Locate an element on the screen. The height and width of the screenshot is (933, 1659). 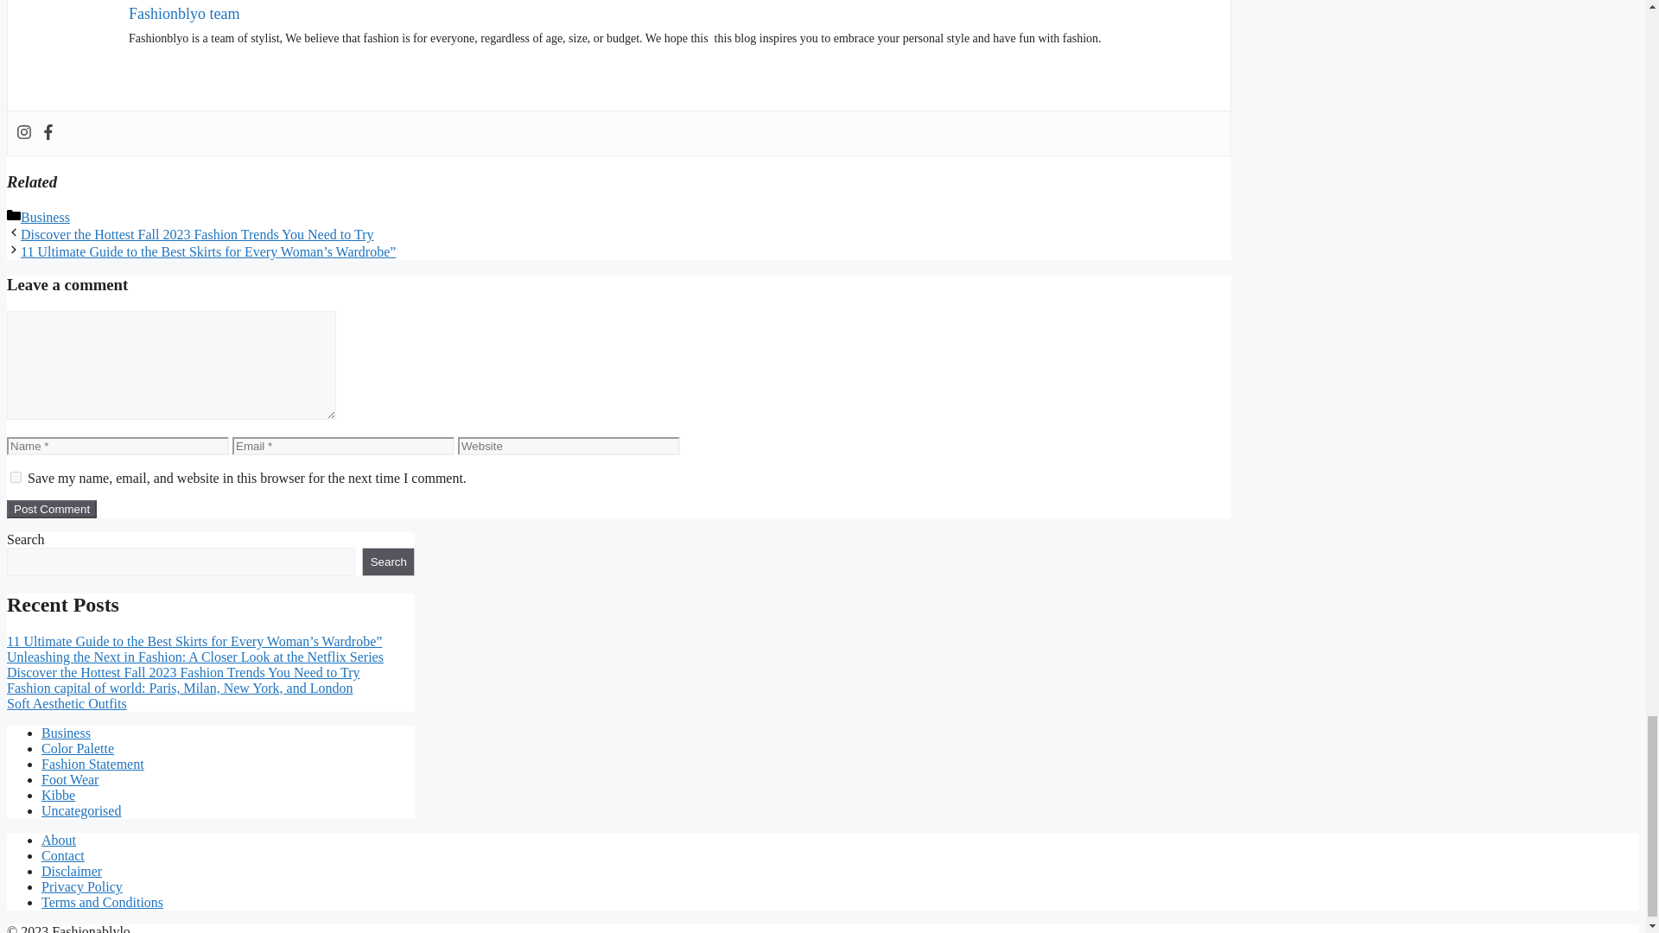
Color Palette is located at coordinates (78, 748).